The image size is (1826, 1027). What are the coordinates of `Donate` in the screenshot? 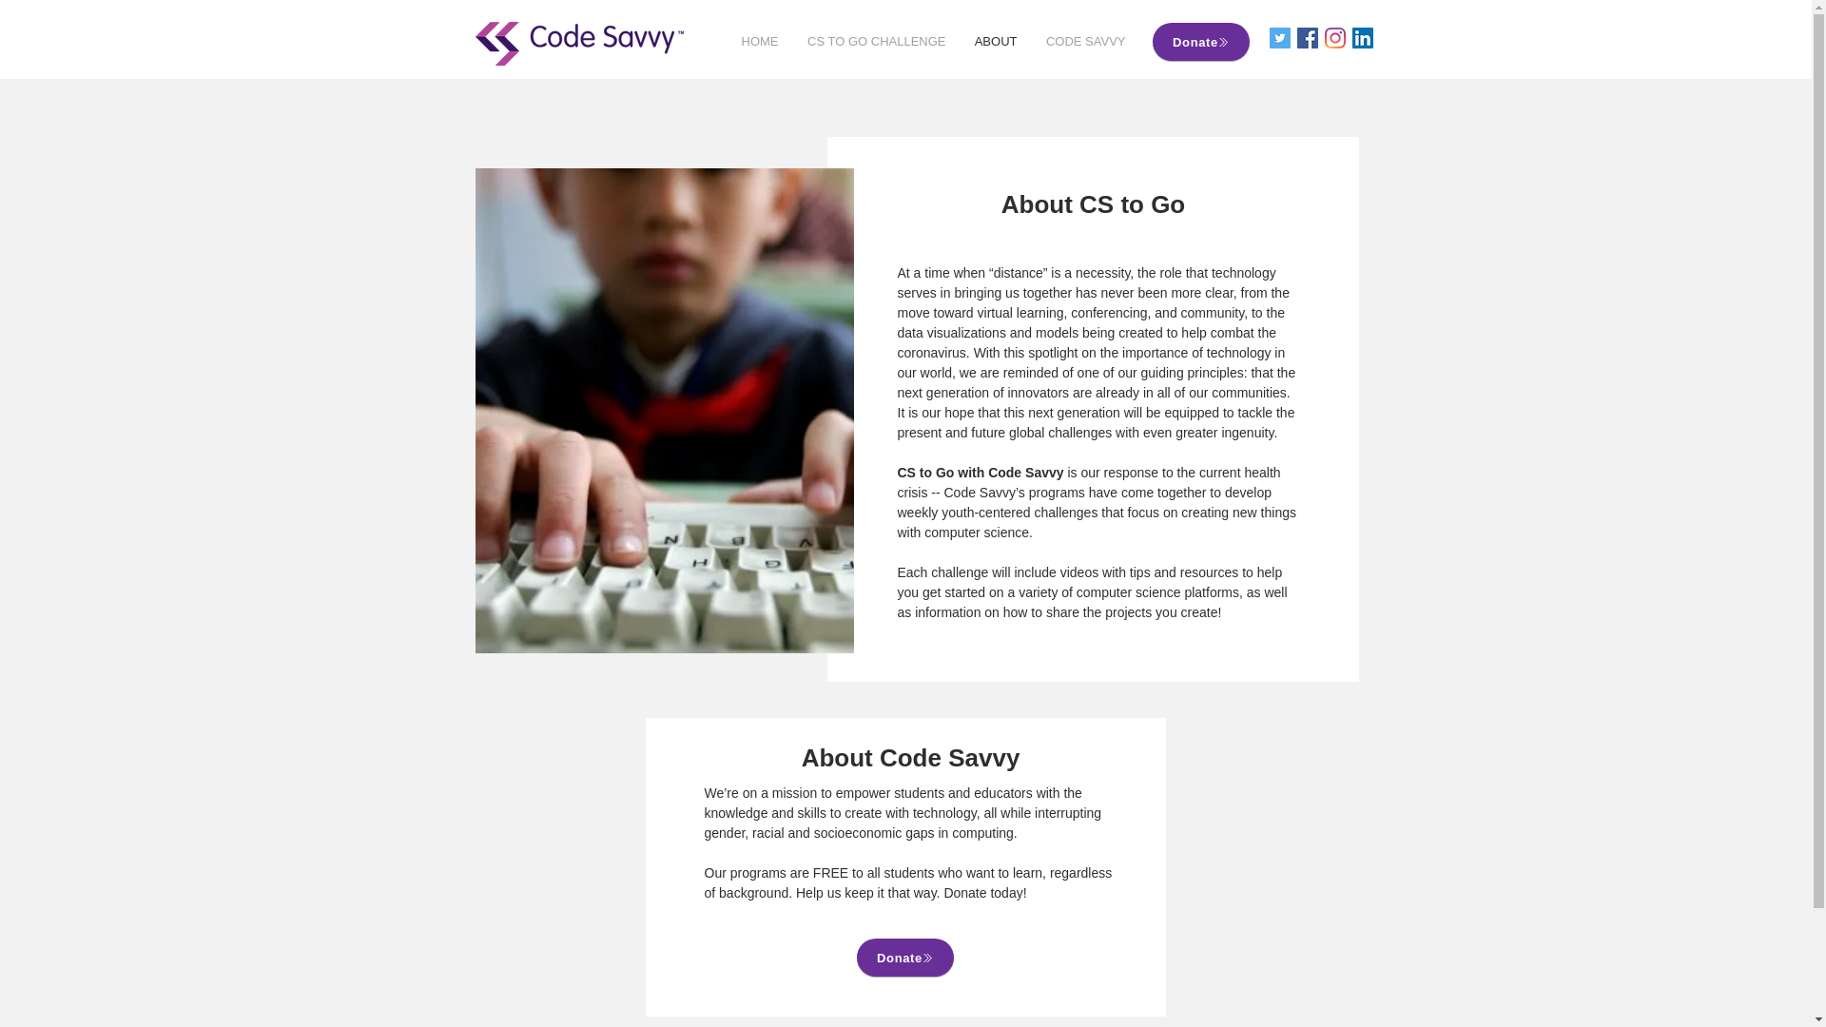 It's located at (904, 958).